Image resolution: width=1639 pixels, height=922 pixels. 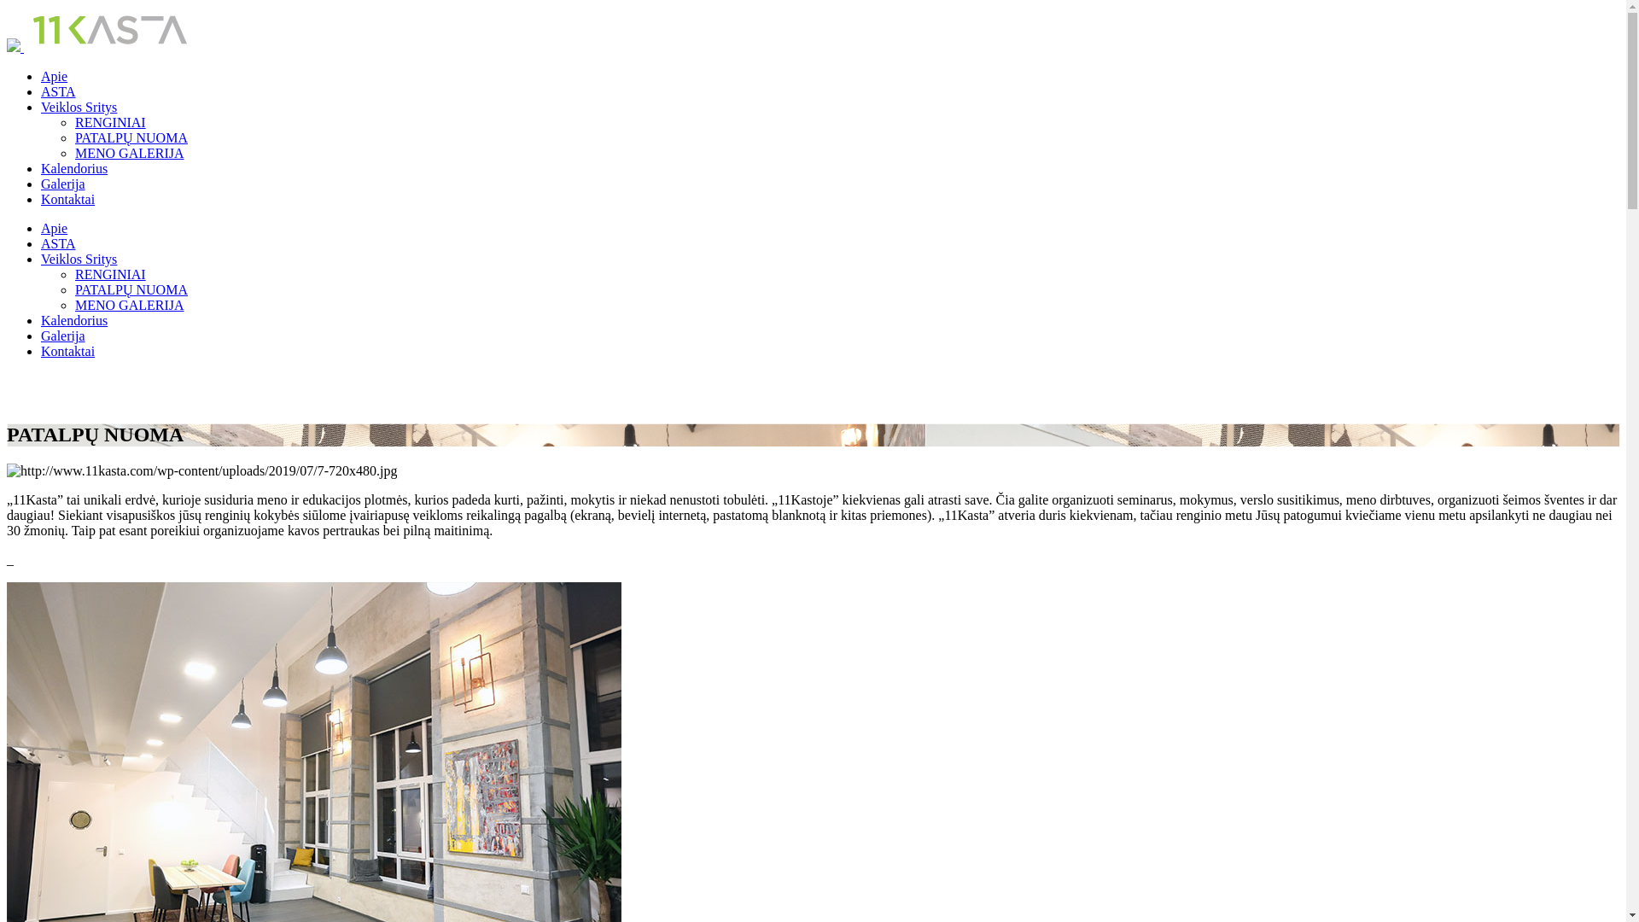 What do you see at coordinates (74, 321) in the screenshot?
I see `Kalendorius` at bounding box center [74, 321].